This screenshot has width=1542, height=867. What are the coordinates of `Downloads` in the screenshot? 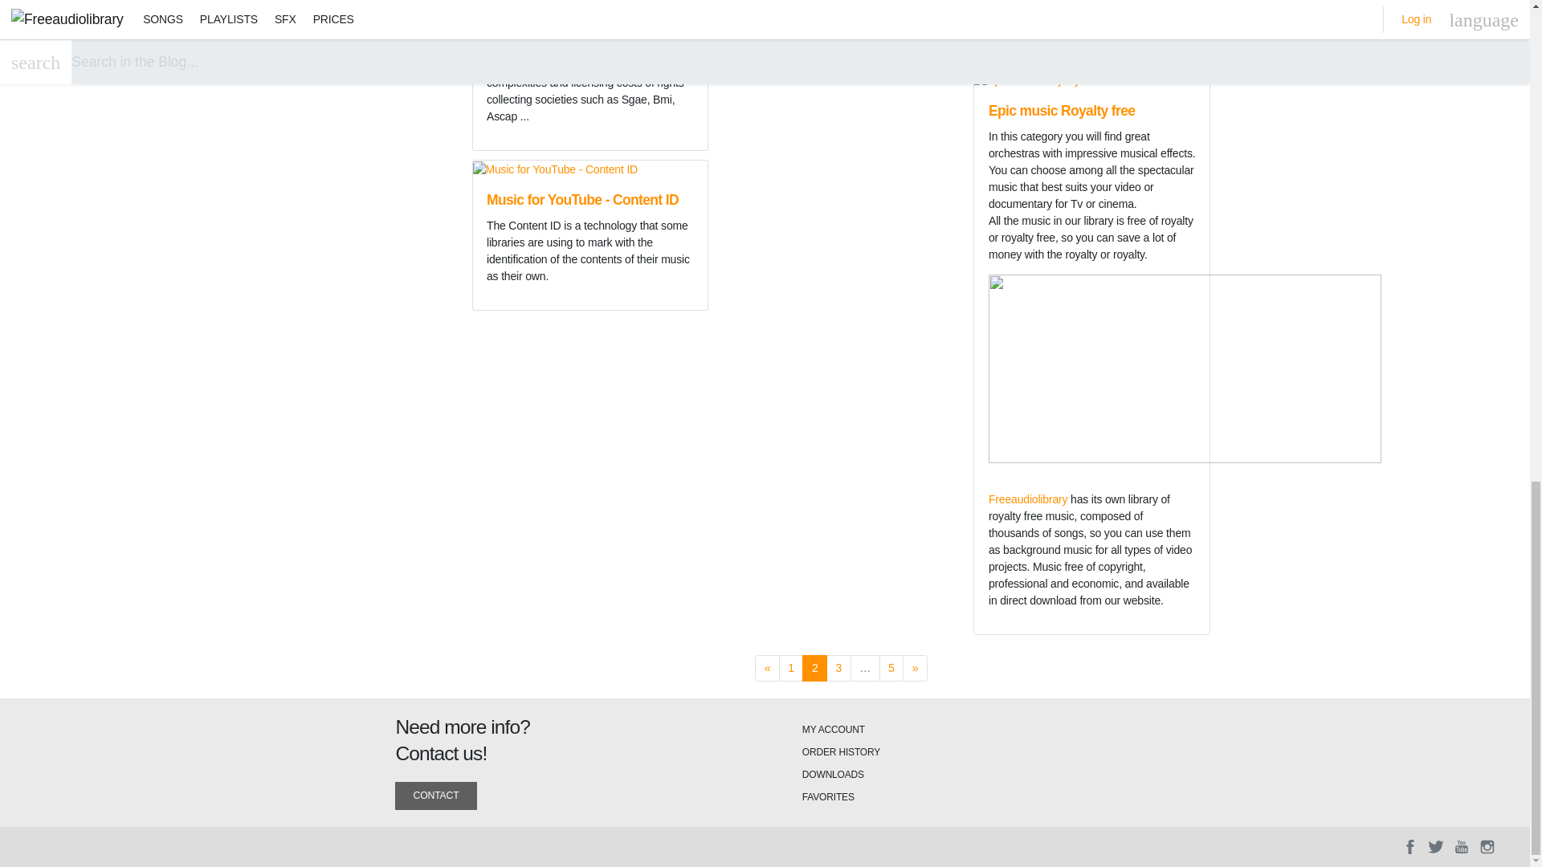 It's located at (832, 774).